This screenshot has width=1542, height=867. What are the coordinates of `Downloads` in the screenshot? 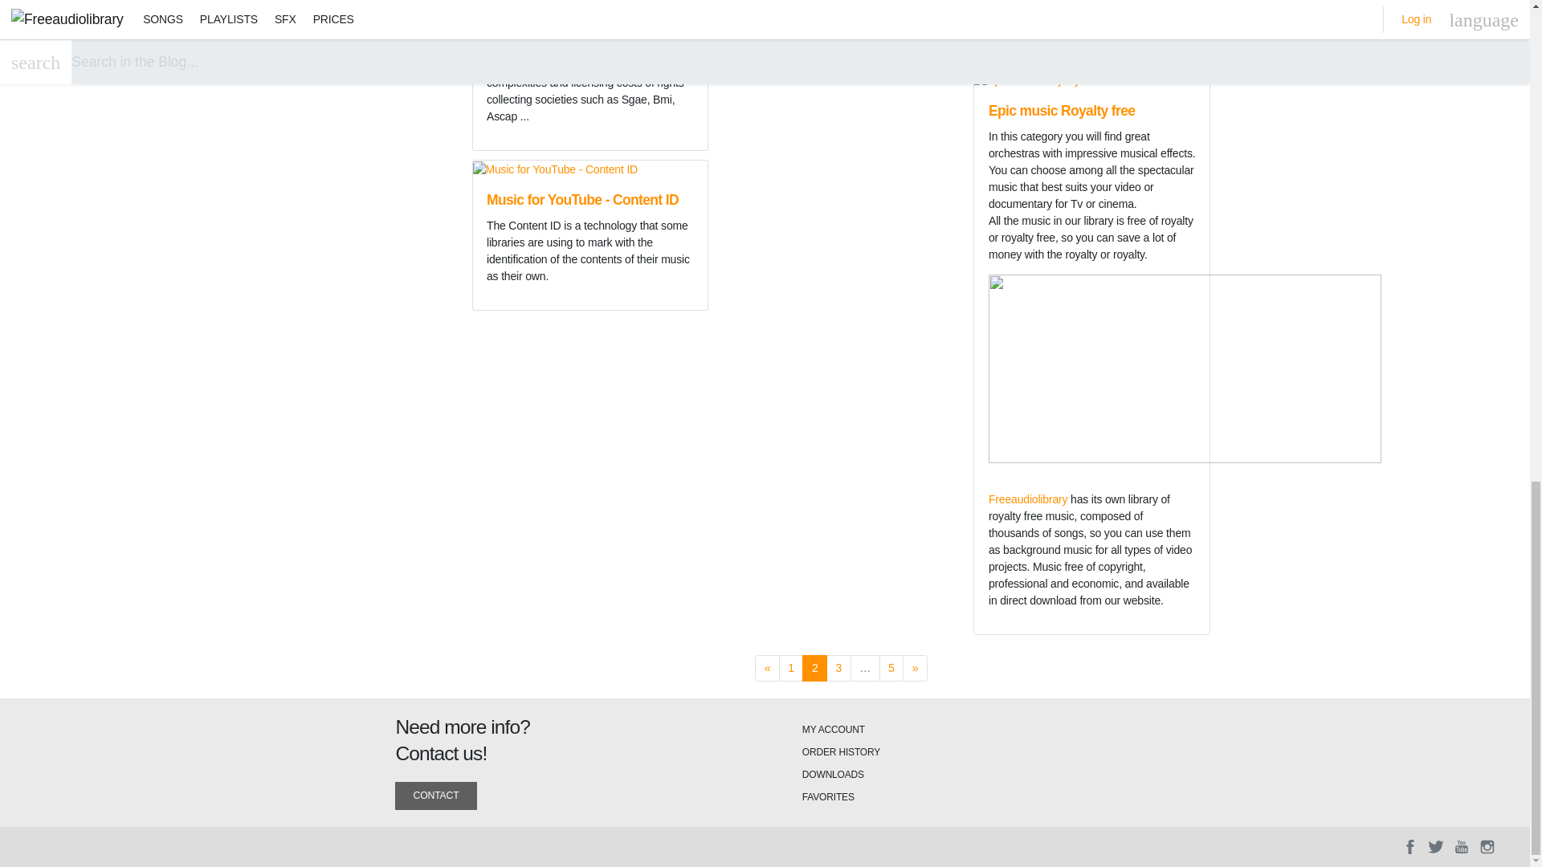 It's located at (832, 774).